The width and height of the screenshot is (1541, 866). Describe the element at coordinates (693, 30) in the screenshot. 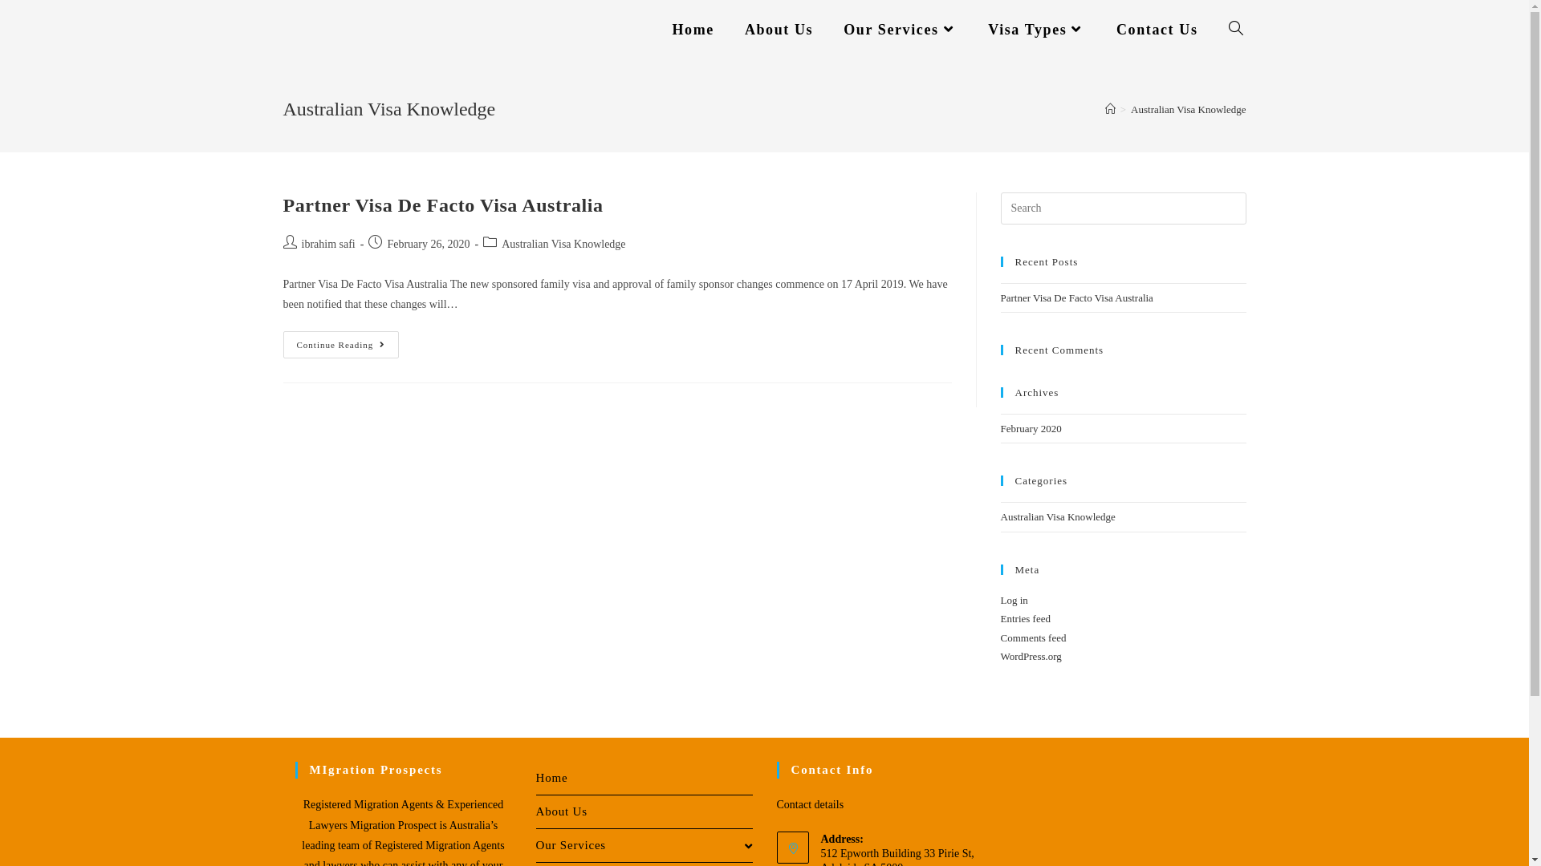

I see `Home` at that location.